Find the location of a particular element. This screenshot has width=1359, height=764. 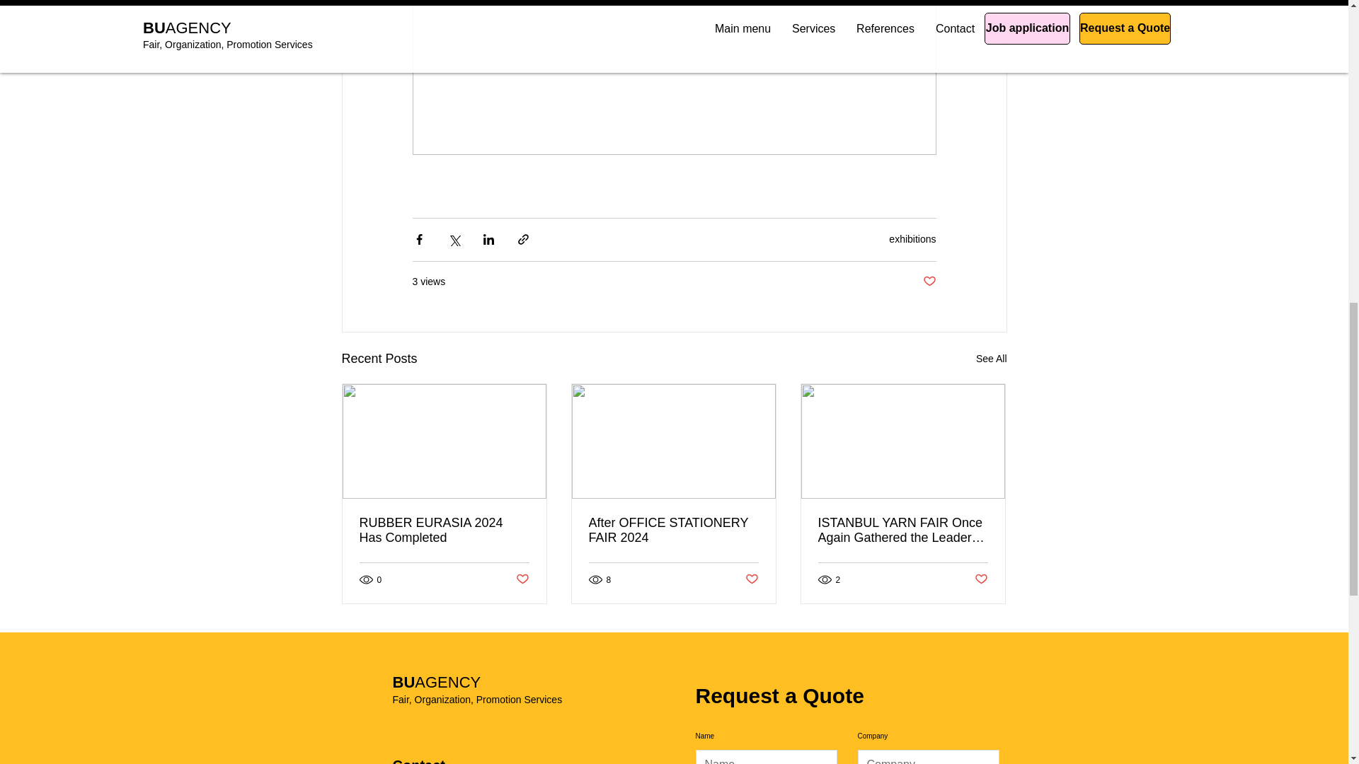

BUAGENCY is located at coordinates (436, 682).